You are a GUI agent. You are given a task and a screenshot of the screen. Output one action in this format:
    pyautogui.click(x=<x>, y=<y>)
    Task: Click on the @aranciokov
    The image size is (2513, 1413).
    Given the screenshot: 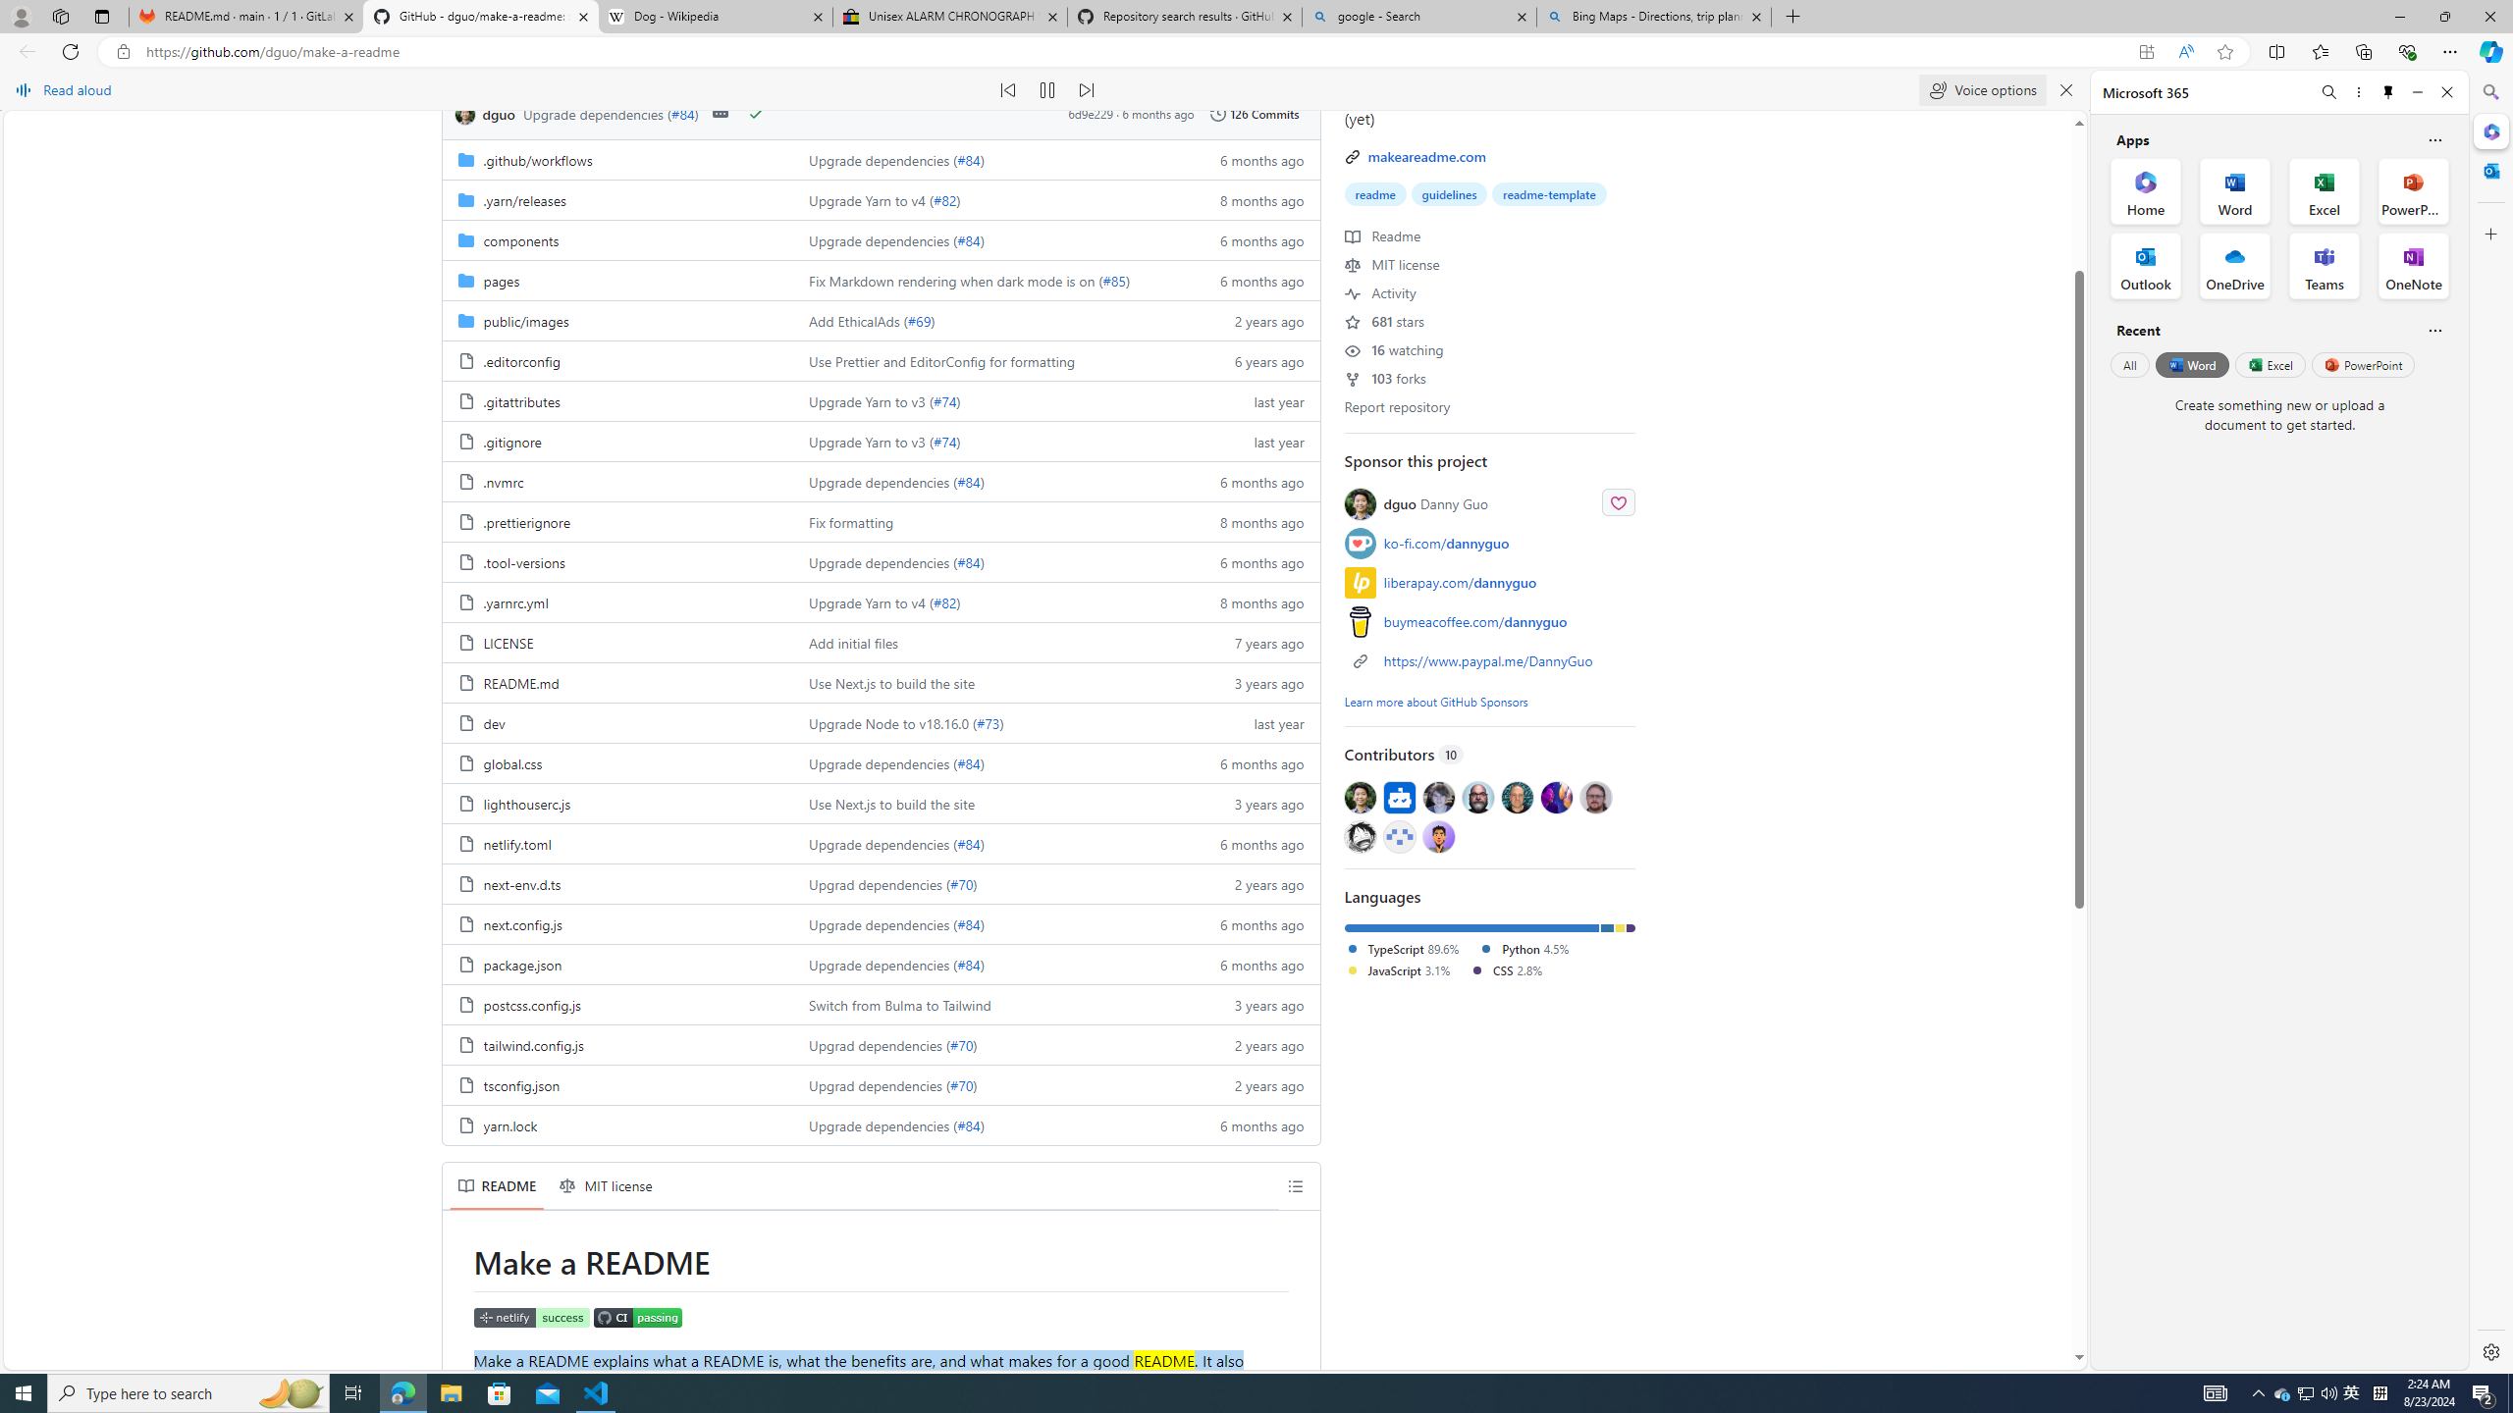 What is the action you would take?
    pyautogui.click(x=1595, y=797)
    